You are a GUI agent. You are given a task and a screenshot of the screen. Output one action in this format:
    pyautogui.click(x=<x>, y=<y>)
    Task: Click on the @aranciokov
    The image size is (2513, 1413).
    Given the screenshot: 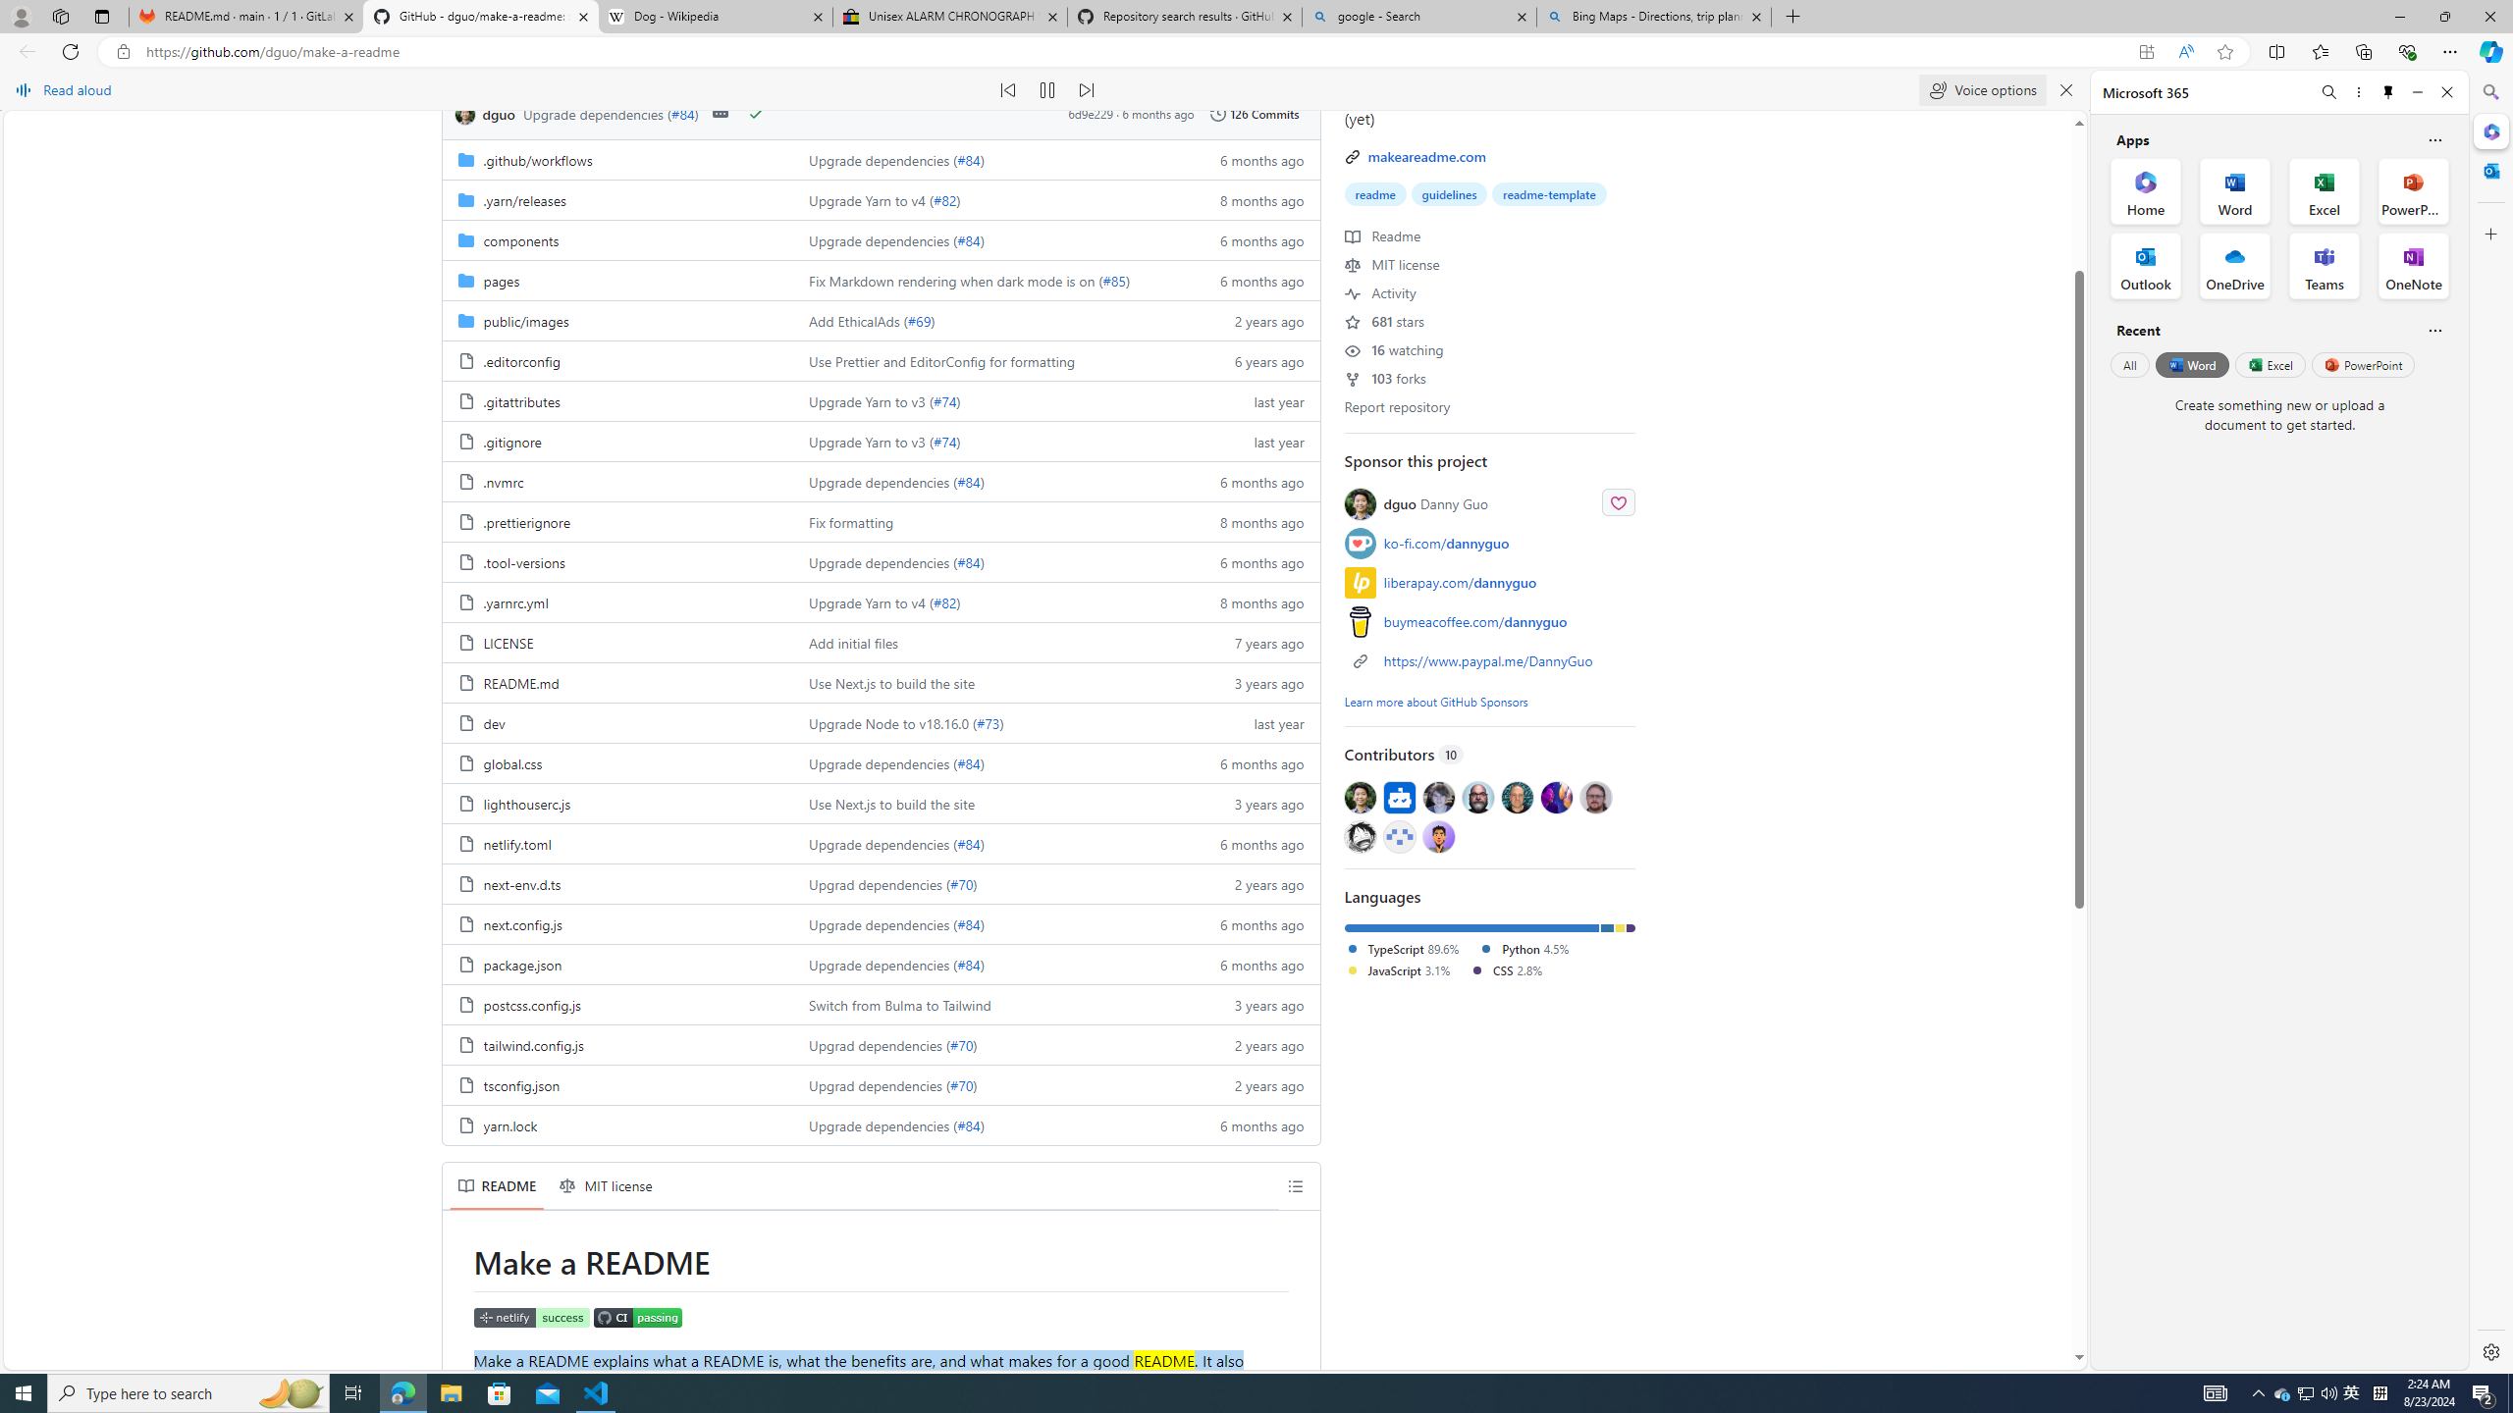 What is the action you would take?
    pyautogui.click(x=1595, y=797)
    